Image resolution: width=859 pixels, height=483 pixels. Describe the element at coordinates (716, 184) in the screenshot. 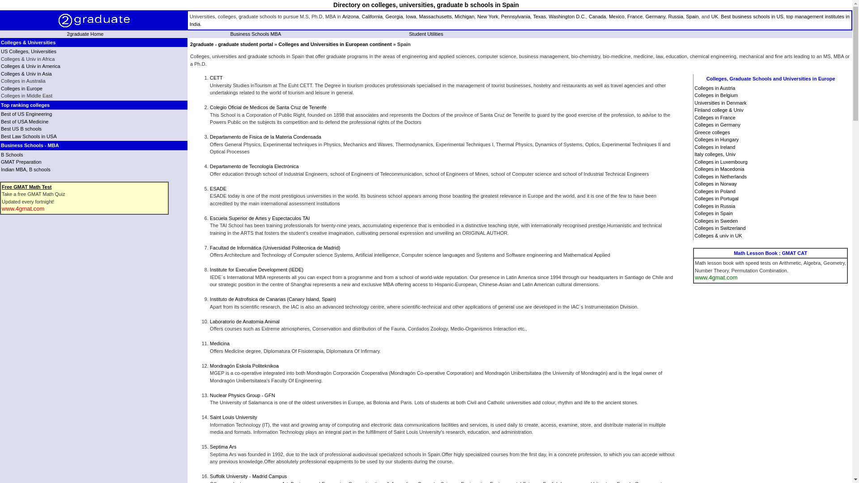

I see `Colleges in Norway` at that location.